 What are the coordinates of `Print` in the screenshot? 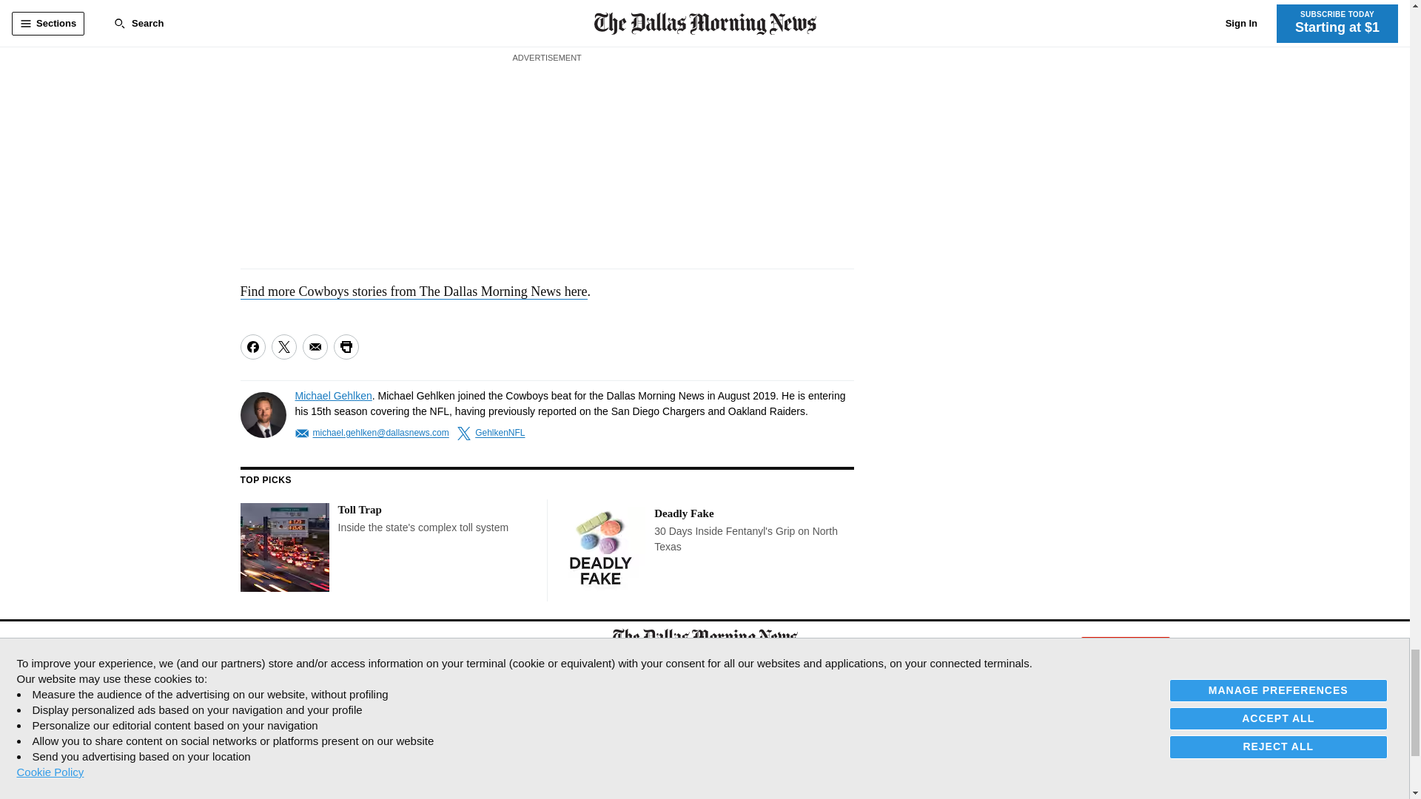 It's located at (345, 347).